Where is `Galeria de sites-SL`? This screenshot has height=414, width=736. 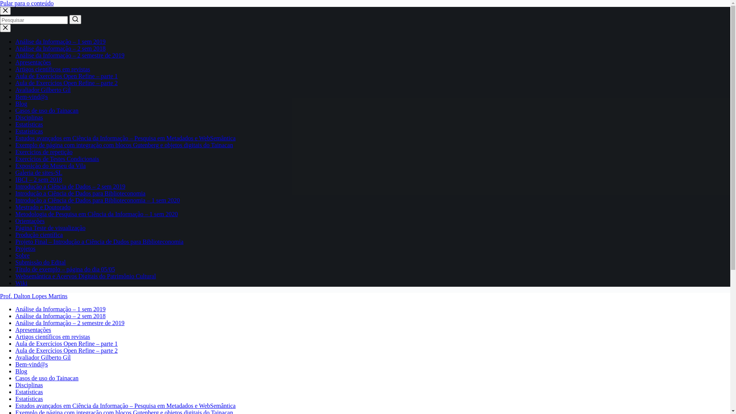
Galeria de sites-SL is located at coordinates (39, 172).